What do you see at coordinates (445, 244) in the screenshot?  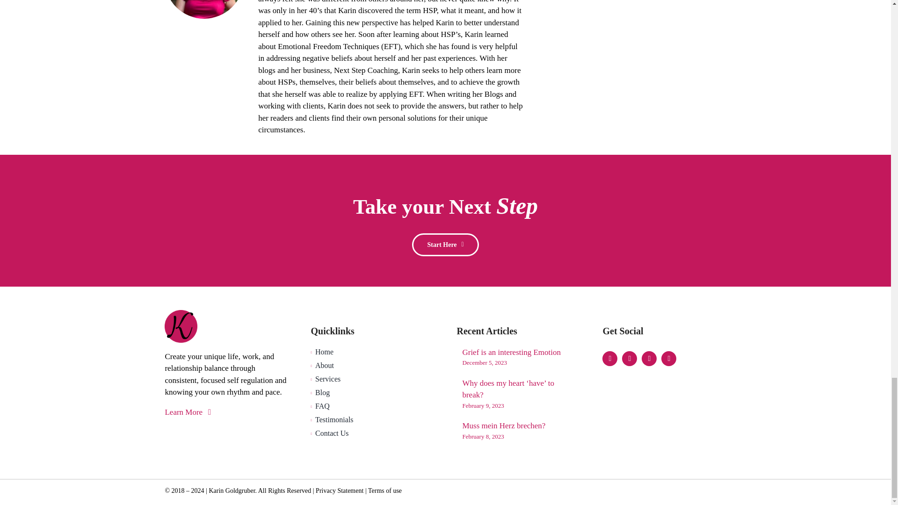 I see `Start Here` at bounding box center [445, 244].